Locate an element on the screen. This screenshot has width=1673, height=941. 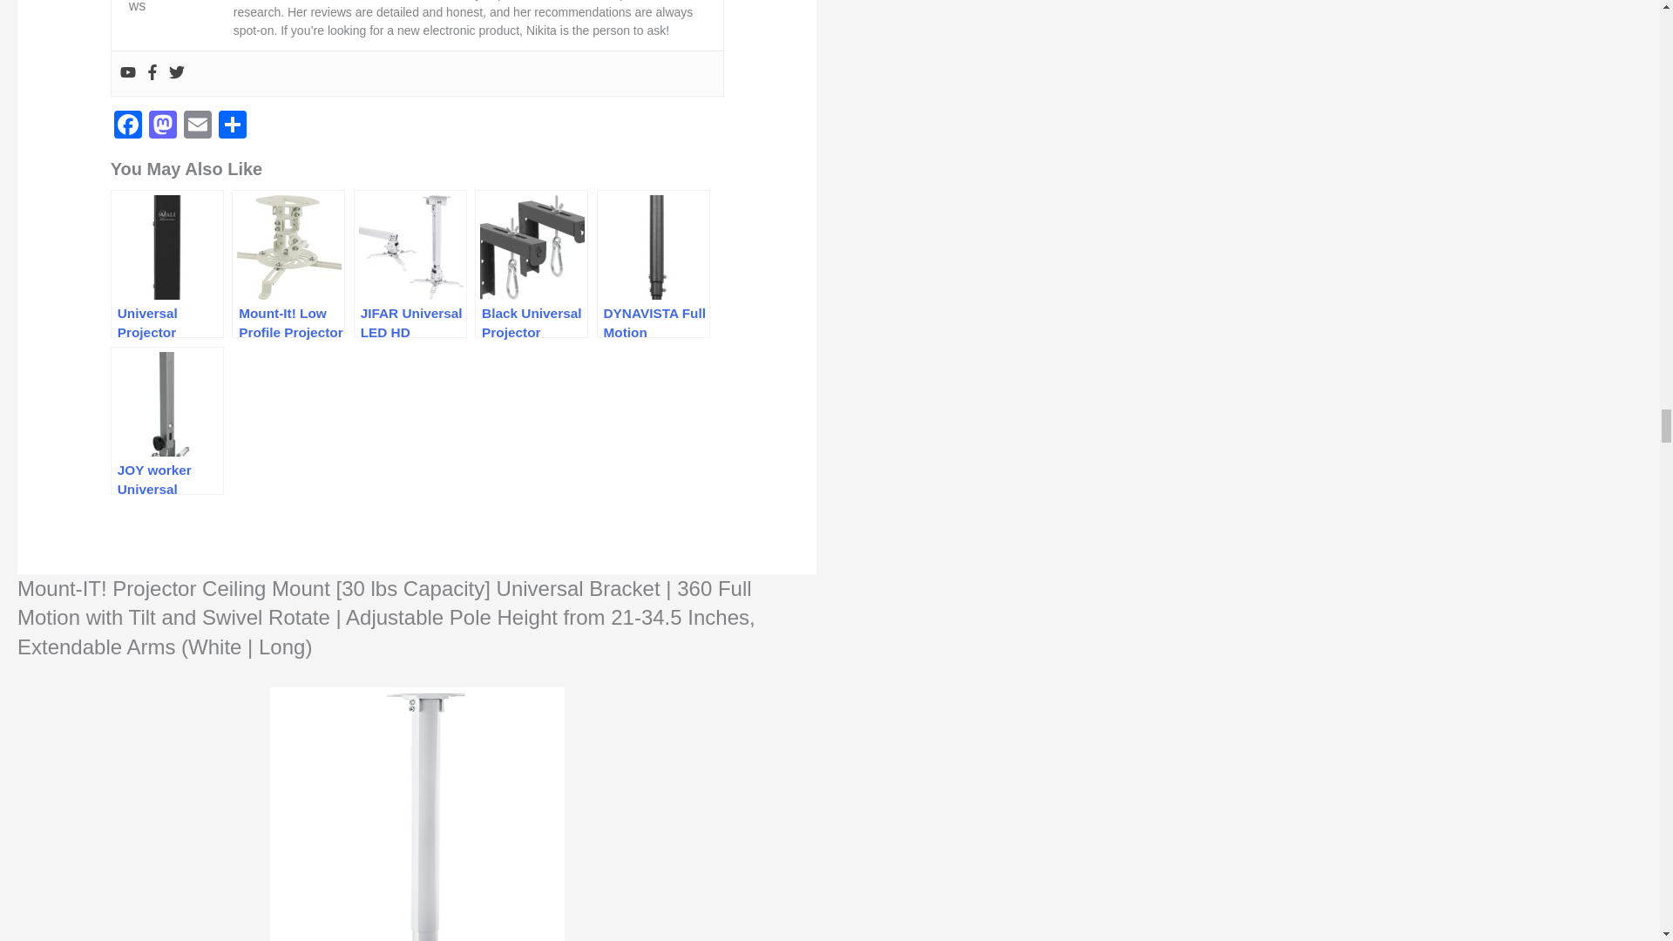
Facebook is located at coordinates (127, 127).